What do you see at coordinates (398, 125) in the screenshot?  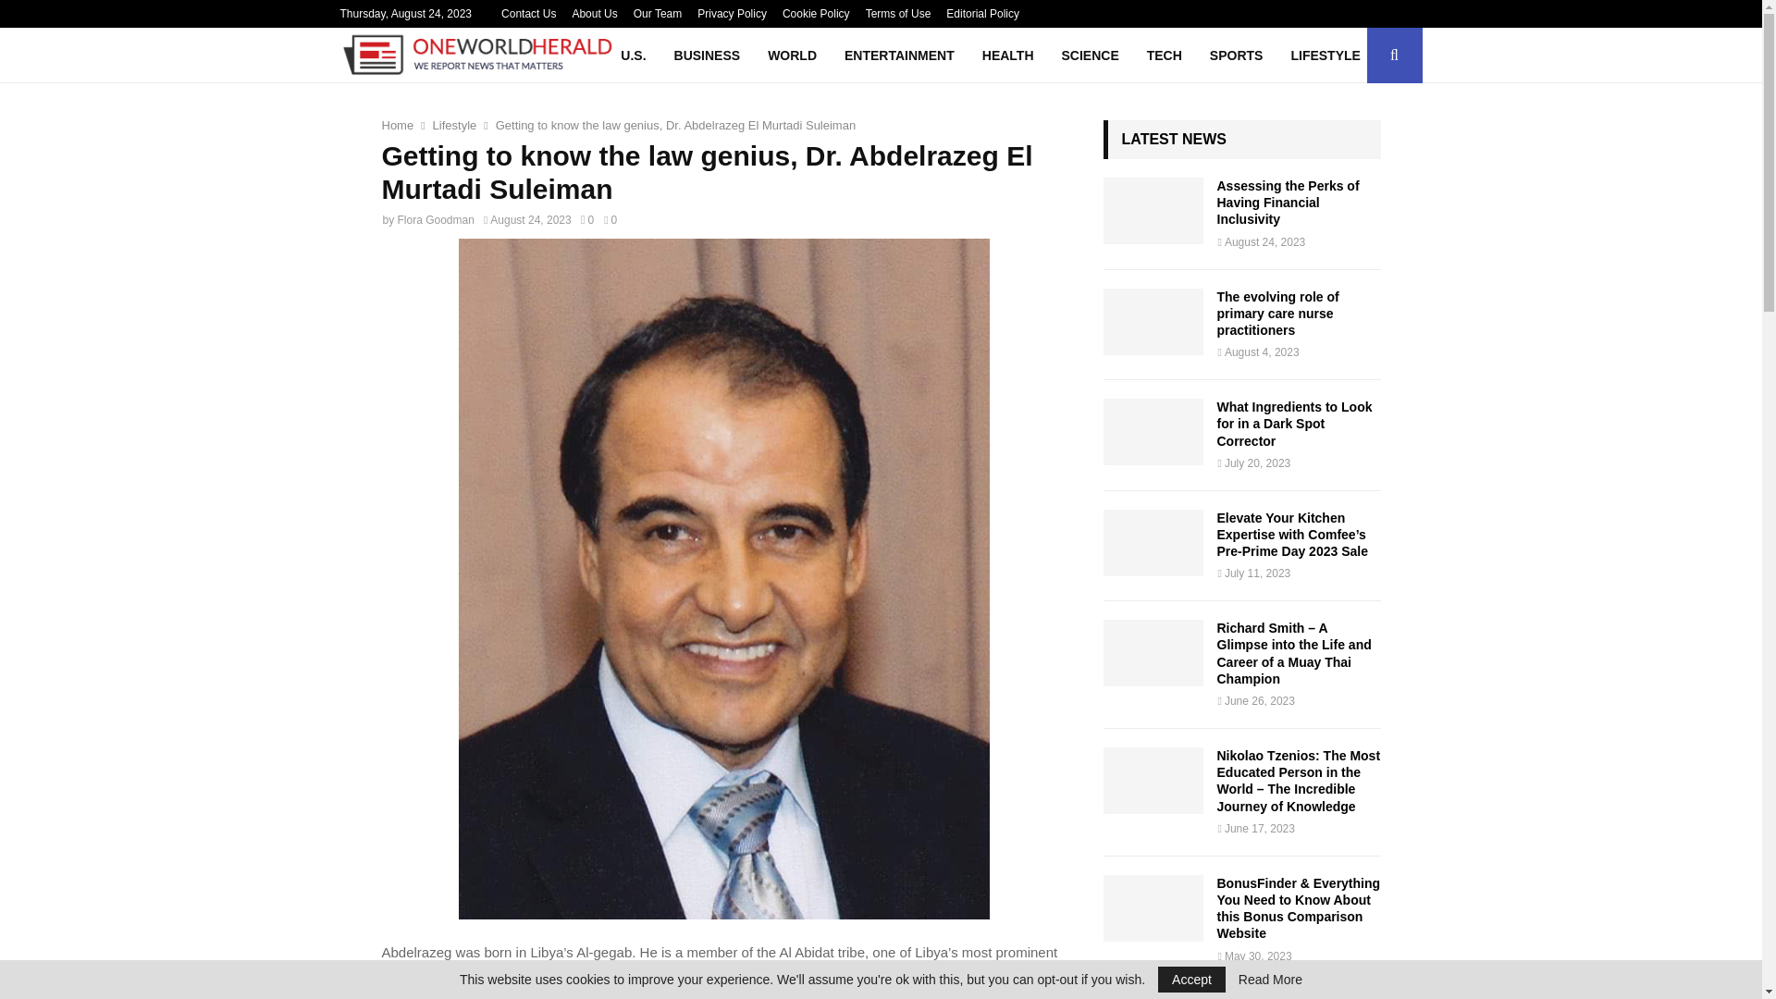 I see `Home` at bounding box center [398, 125].